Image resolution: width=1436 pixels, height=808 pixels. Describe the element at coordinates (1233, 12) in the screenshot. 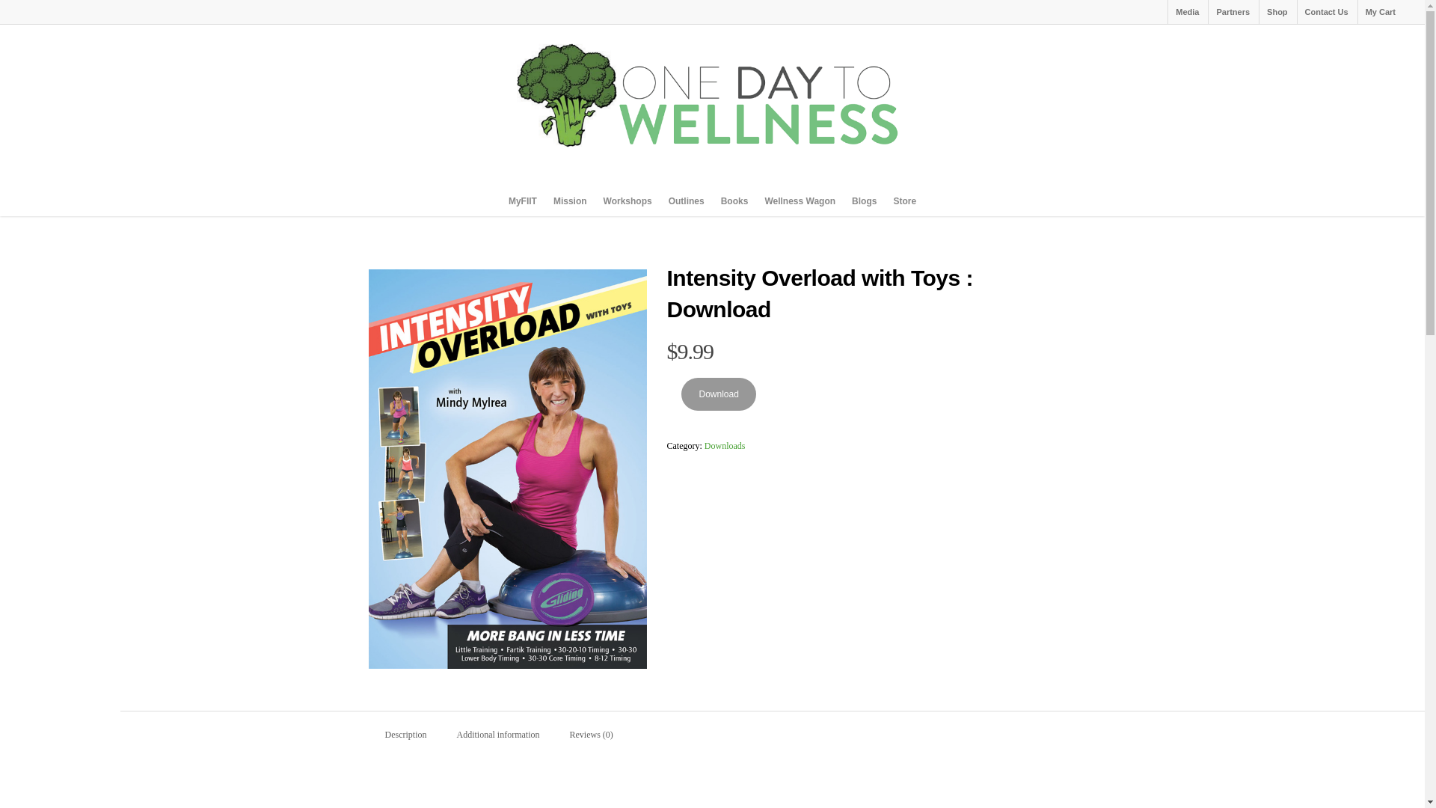

I see `Partners` at that location.